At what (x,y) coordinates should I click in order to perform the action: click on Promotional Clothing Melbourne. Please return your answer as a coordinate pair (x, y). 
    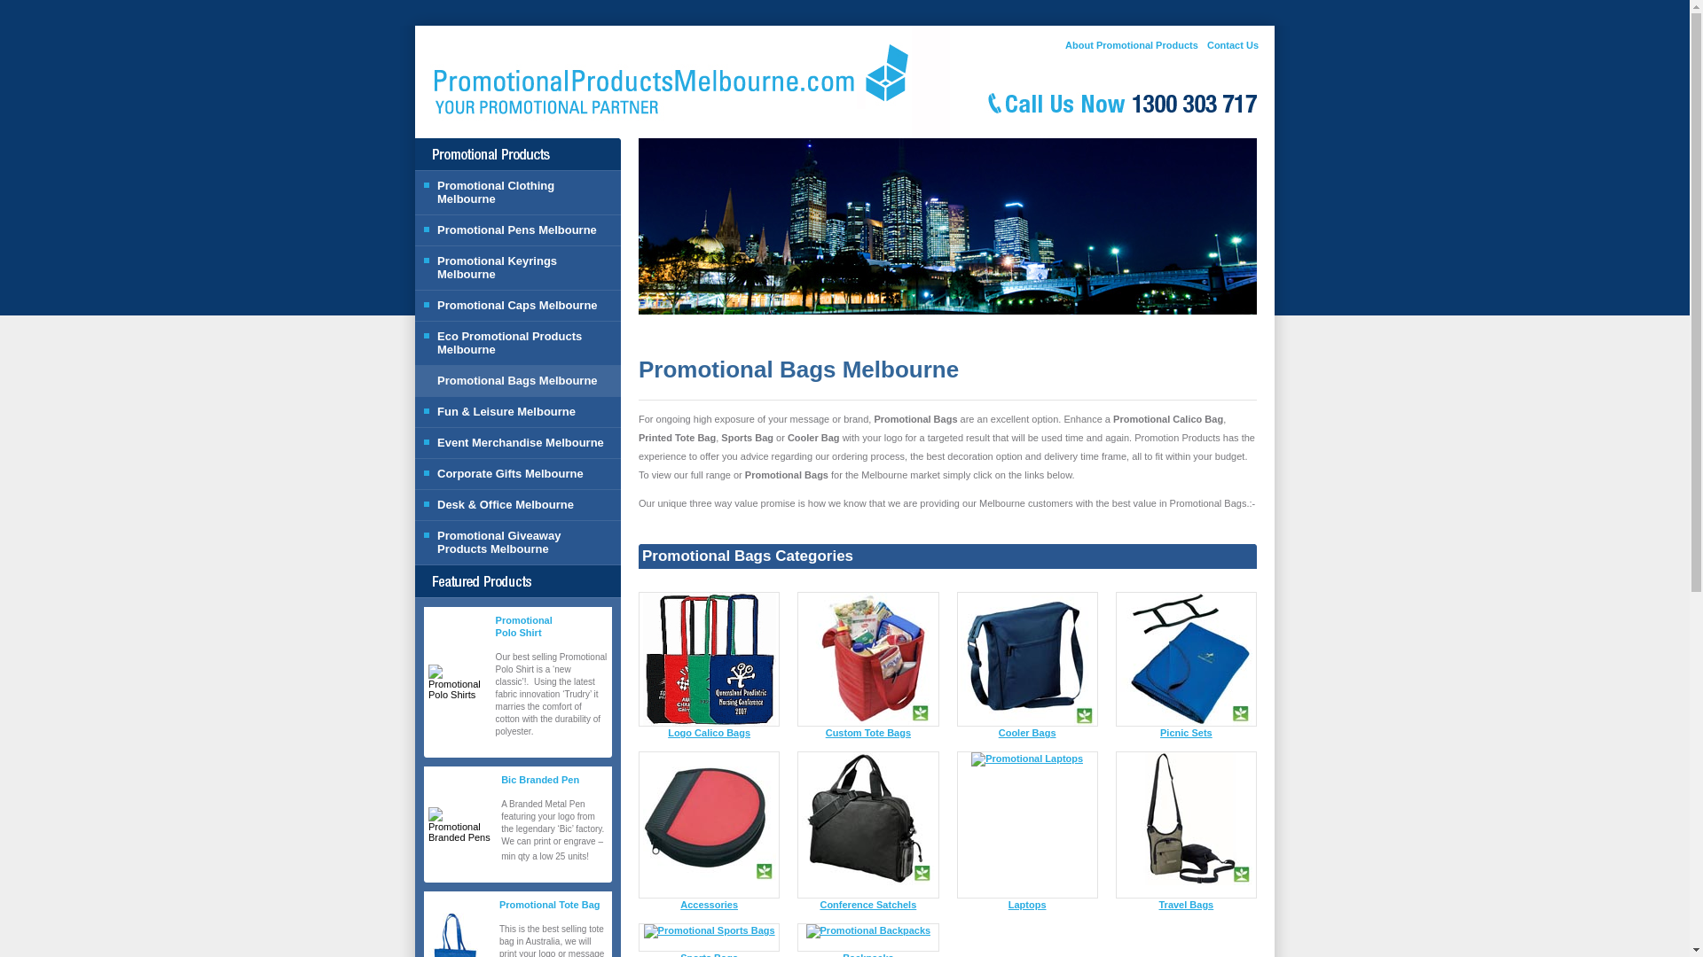
    Looking at the image, I should click on (518, 191).